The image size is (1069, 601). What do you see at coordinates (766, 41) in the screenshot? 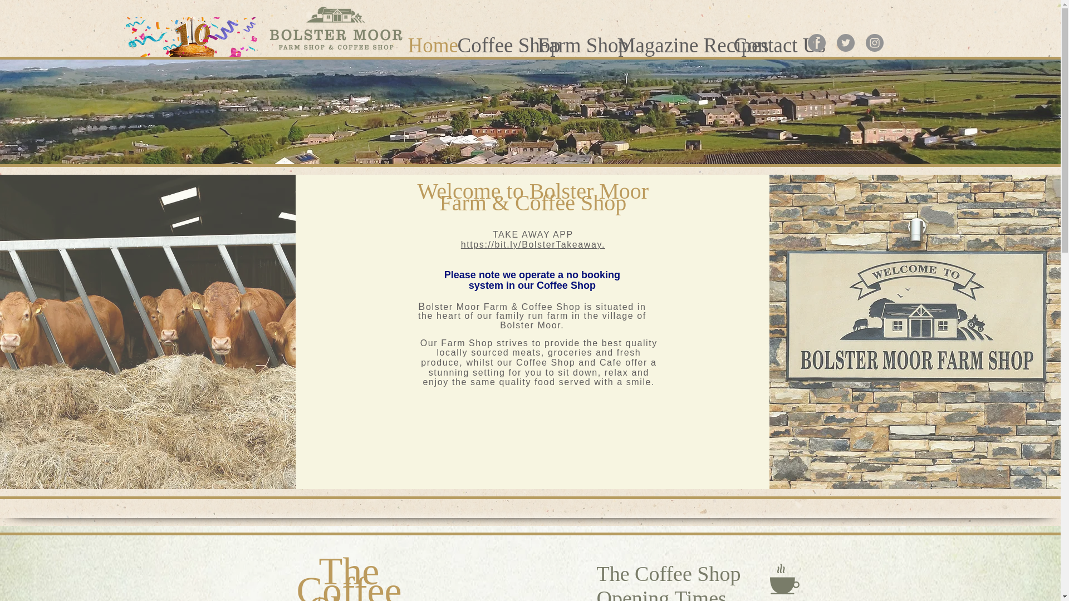
I see `Contact Us` at bounding box center [766, 41].